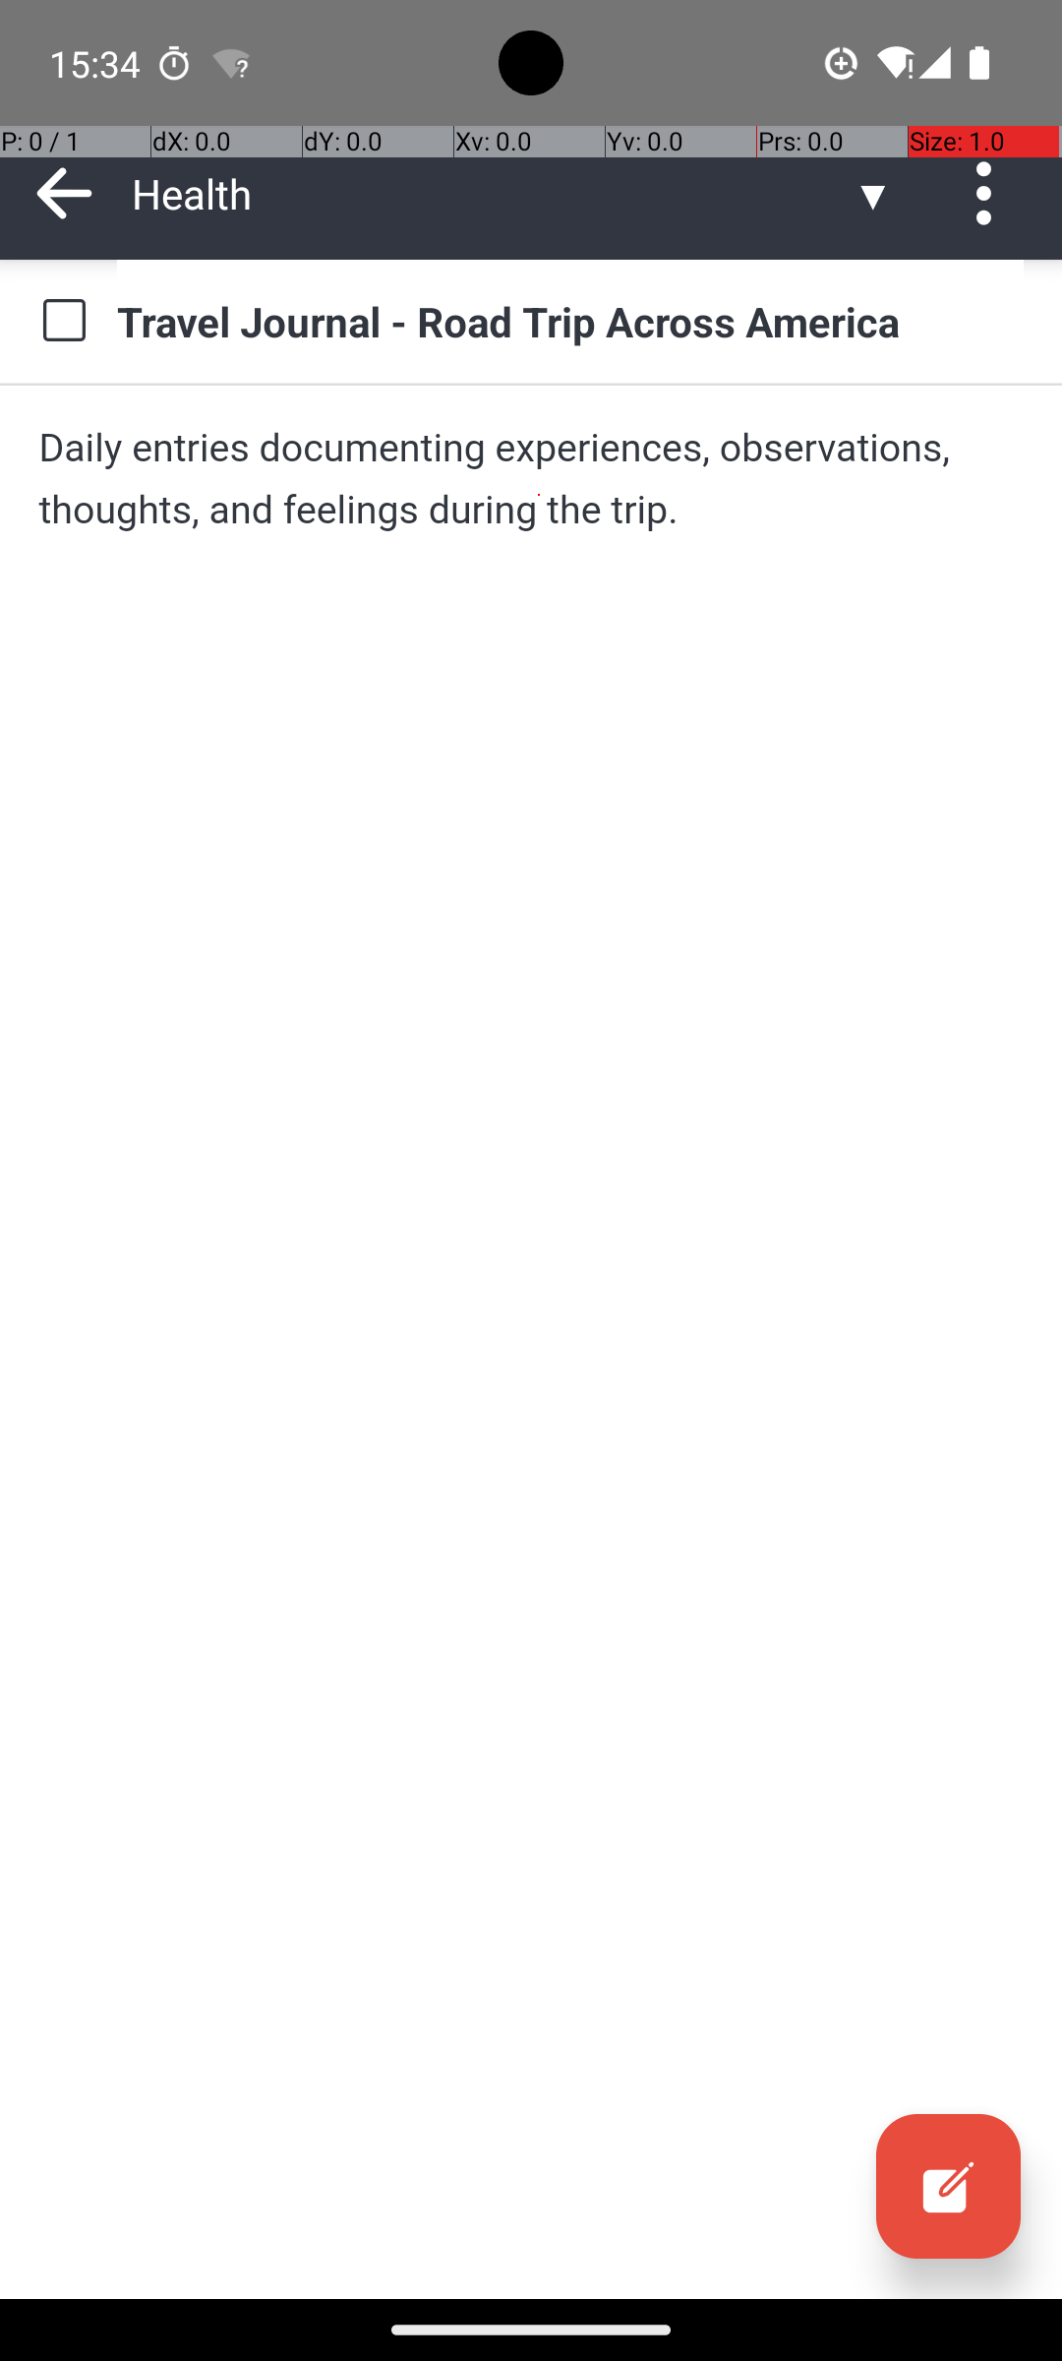 This screenshot has height=2361, width=1062. Describe the element at coordinates (531, 478) in the screenshot. I see `Daily entries documenting experiences, observations, thoughts, and feelings during the trip.` at that location.